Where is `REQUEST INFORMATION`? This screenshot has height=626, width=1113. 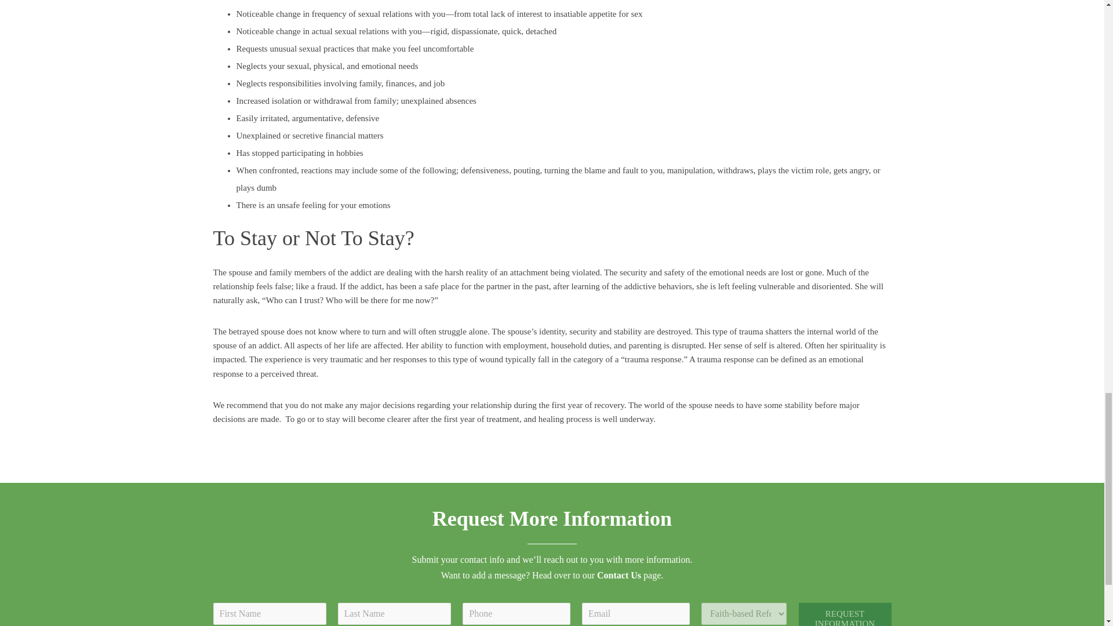 REQUEST INFORMATION is located at coordinates (845, 614).